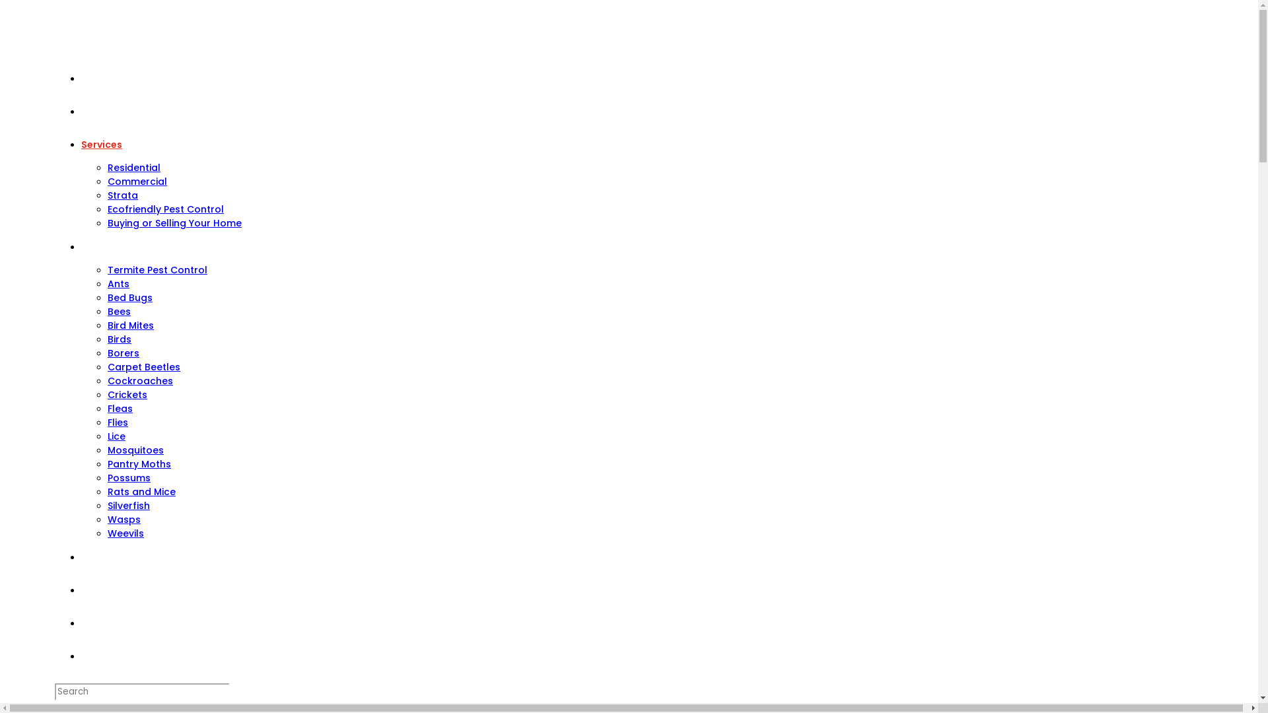 The height and width of the screenshot is (713, 1268). Describe the element at coordinates (5, 5) in the screenshot. I see `Skip to content` at that location.